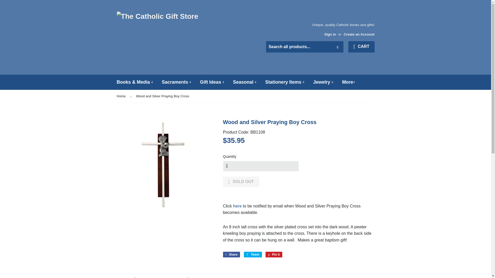 The image size is (495, 278). Describe the element at coordinates (274, 255) in the screenshot. I see `Pin on Pinterest` at that location.